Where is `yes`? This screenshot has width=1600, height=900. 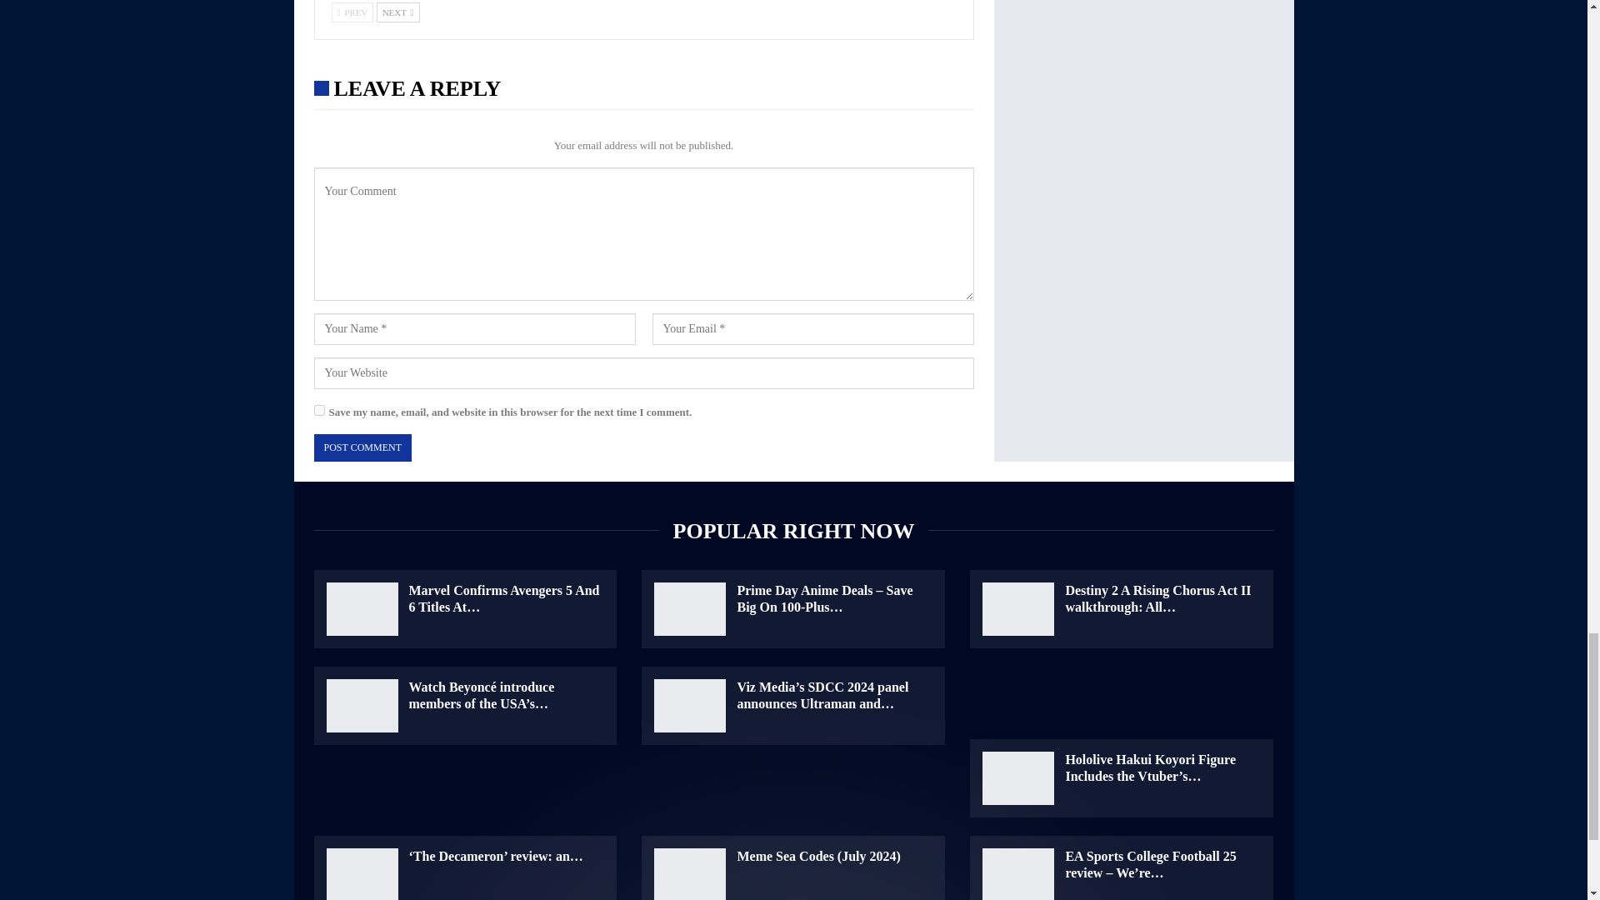 yes is located at coordinates (318, 410).